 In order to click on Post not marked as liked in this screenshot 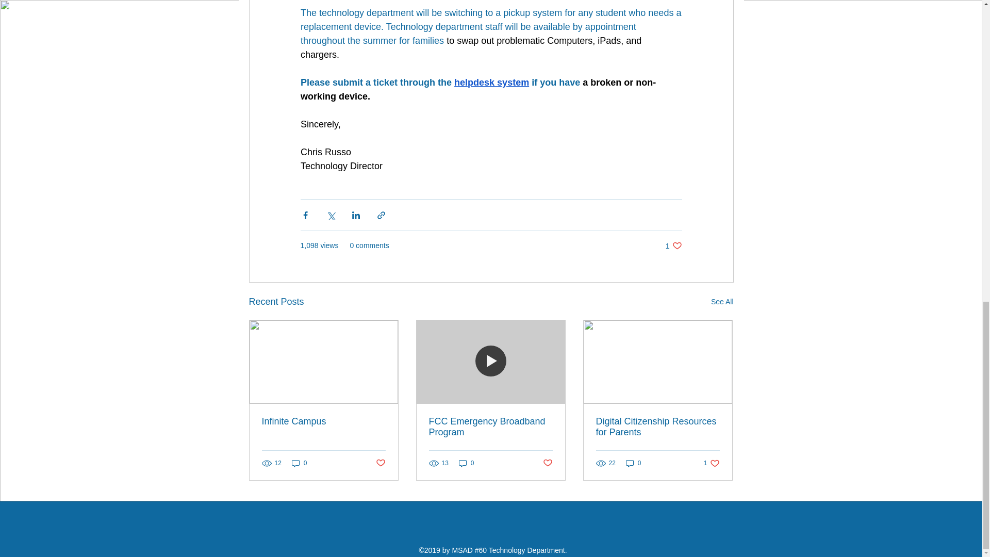, I will do `click(673, 245)`.